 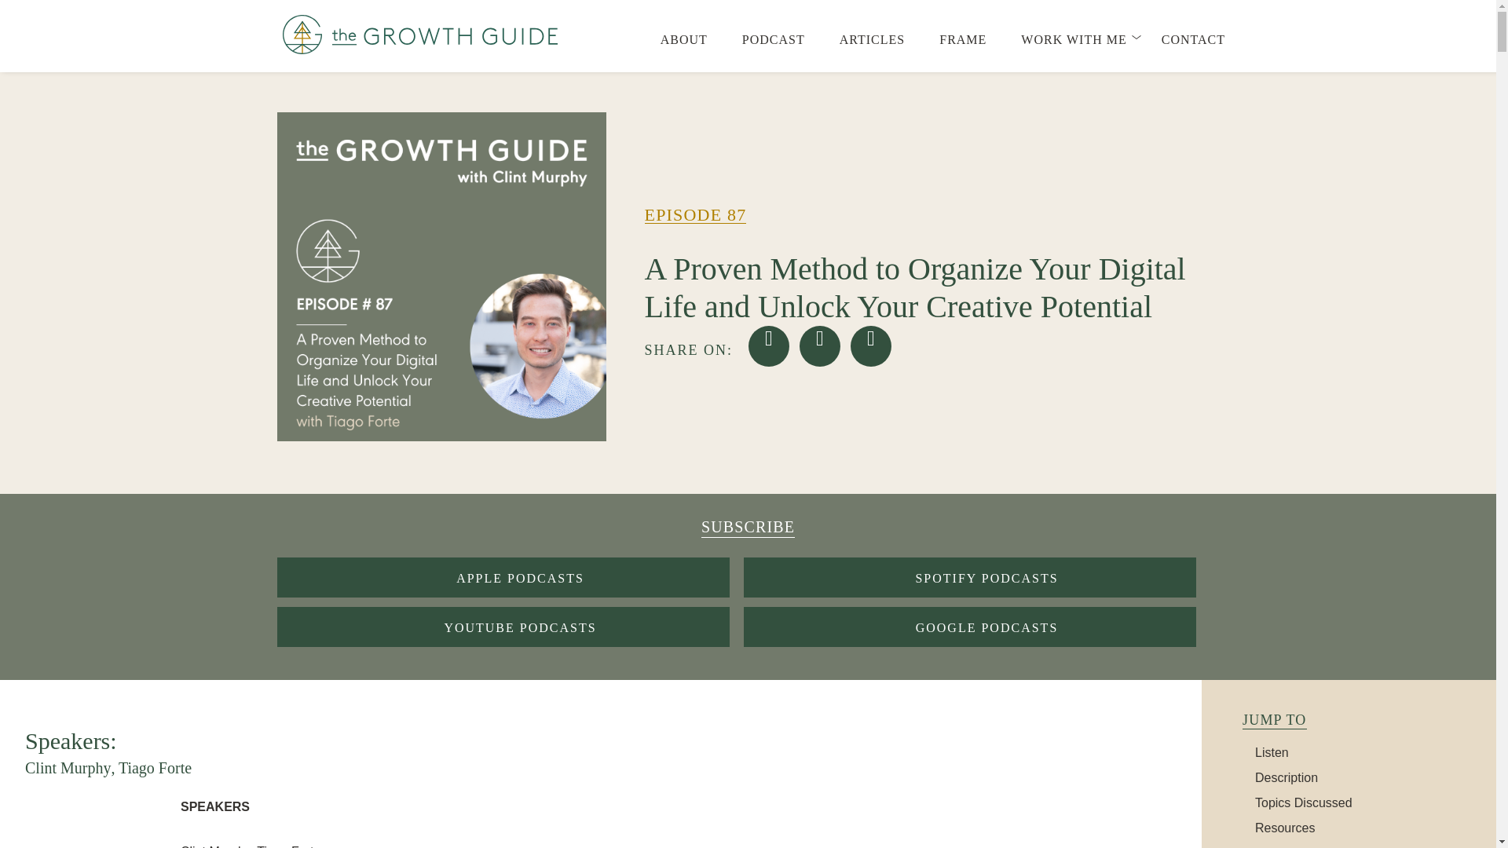 What do you see at coordinates (502, 627) in the screenshot?
I see `YOUTUBE PODCASTS` at bounding box center [502, 627].